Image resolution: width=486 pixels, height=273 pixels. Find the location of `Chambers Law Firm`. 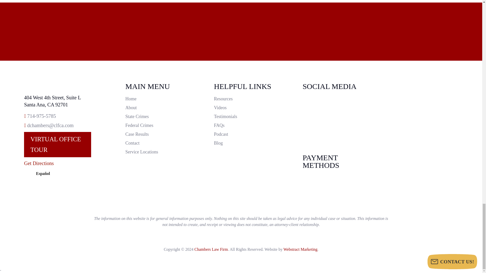

Chambers Law Firm is located at coordinates (57, 85).